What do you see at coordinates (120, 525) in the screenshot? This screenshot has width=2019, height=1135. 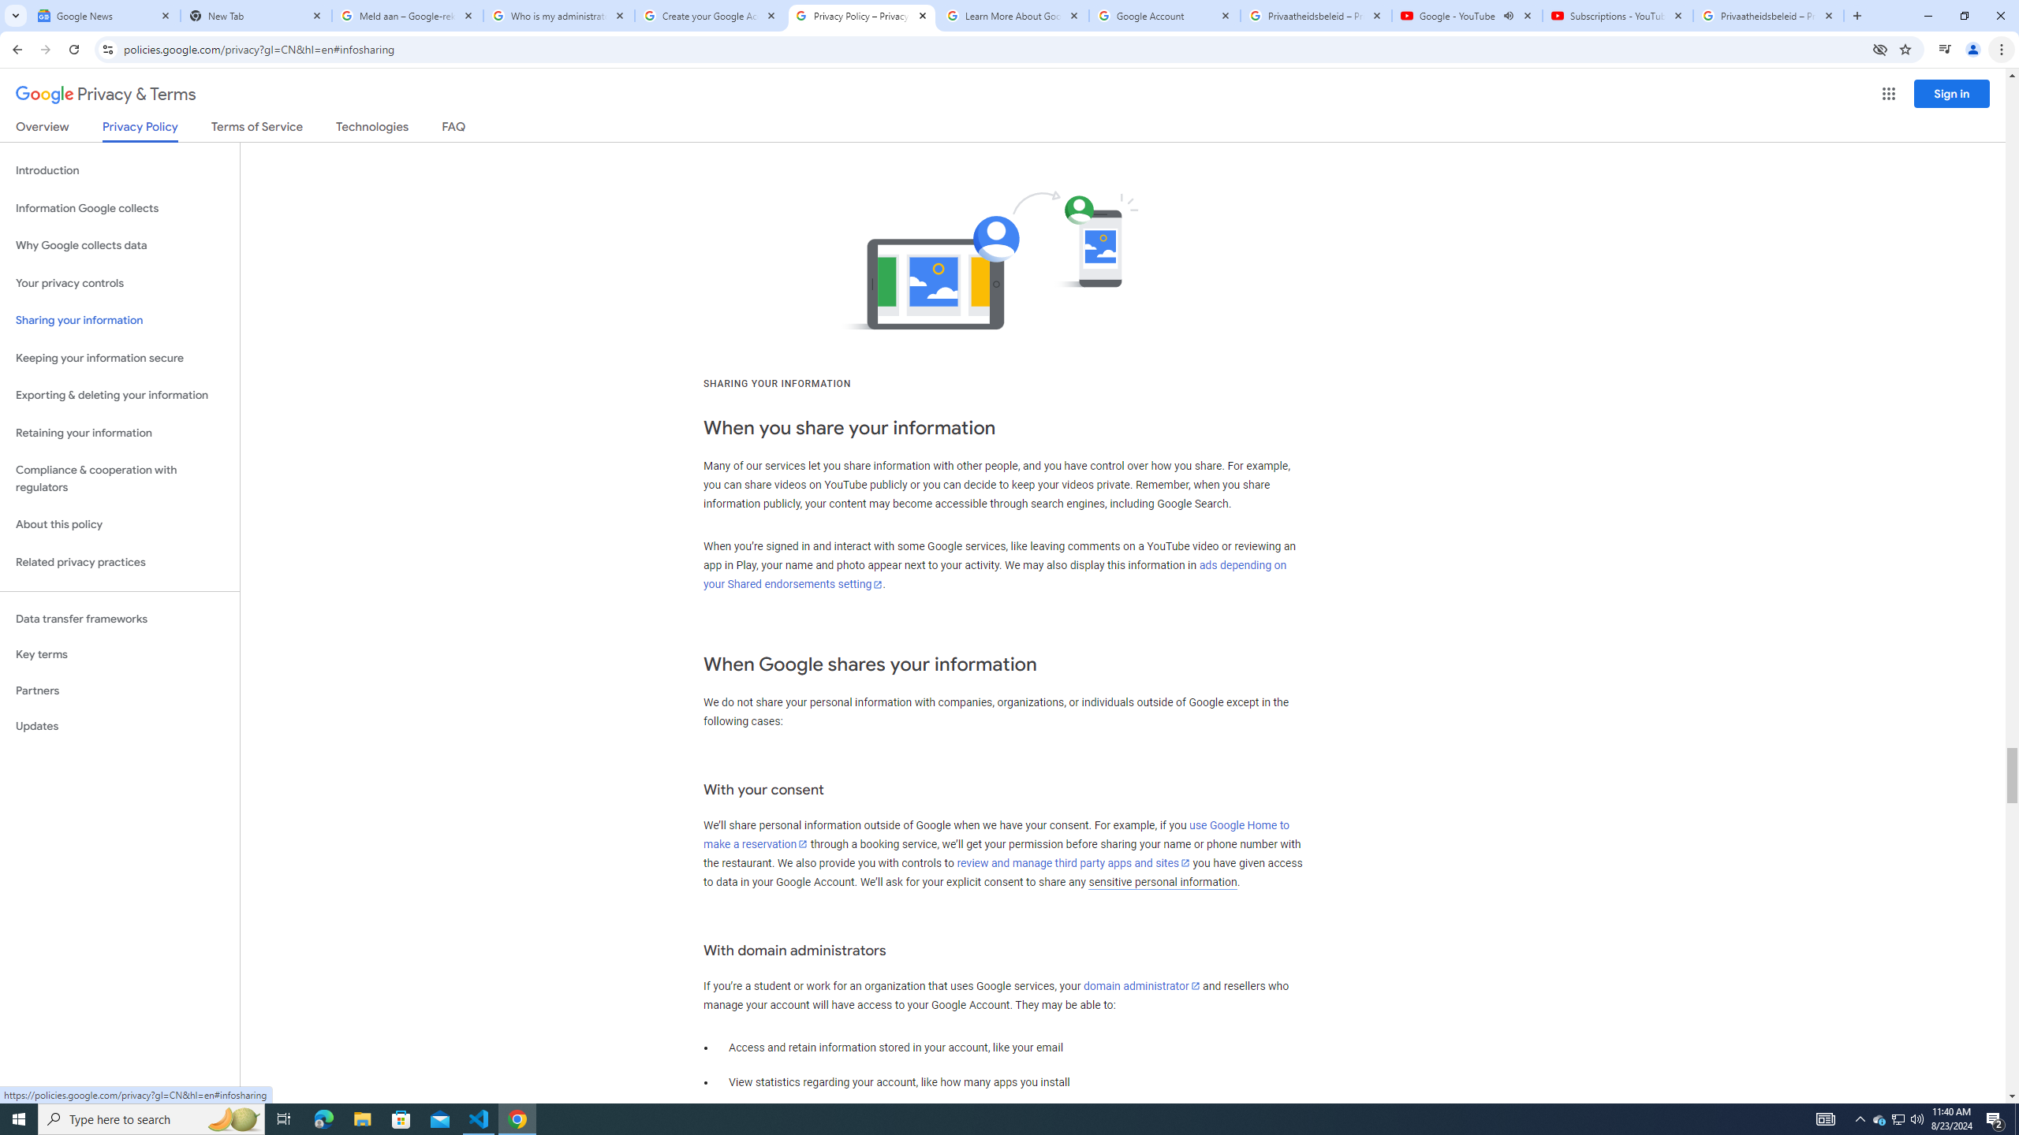 I see `About this policy` at bounding box center [120, 525].